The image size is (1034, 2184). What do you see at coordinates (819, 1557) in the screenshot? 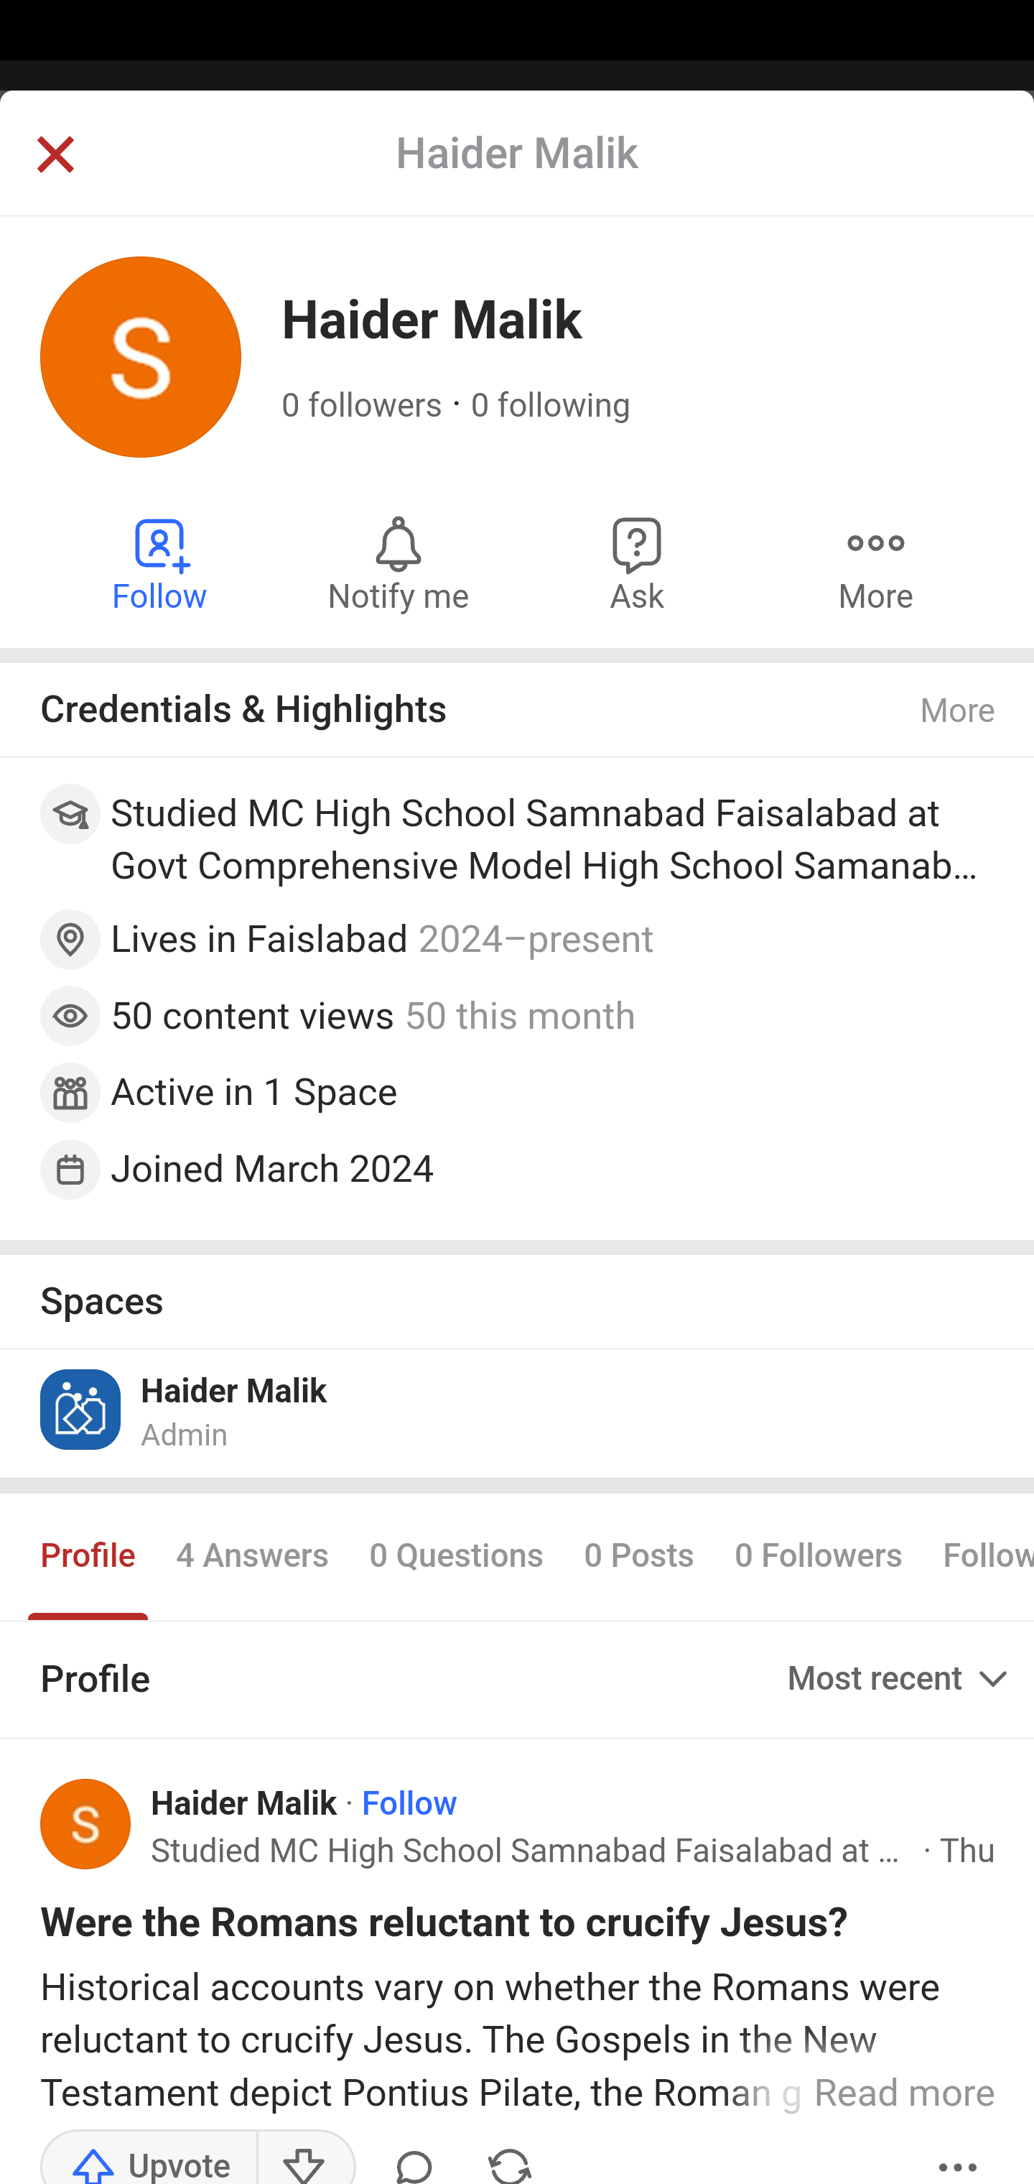
I see `0 Followers` at bounding box center [819, 1557].